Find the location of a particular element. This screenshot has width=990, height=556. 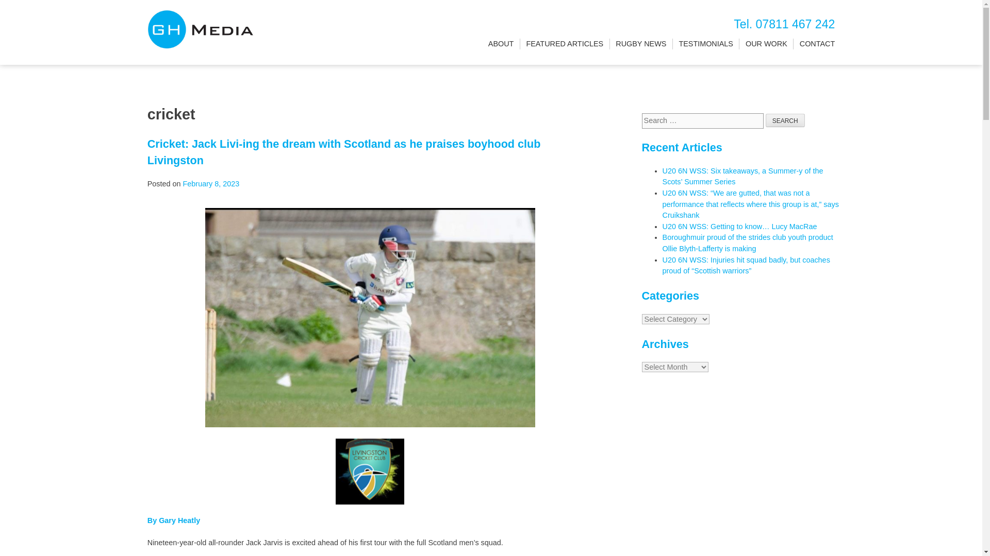

TESTIMONIALS is located at coordinates (705, 44).